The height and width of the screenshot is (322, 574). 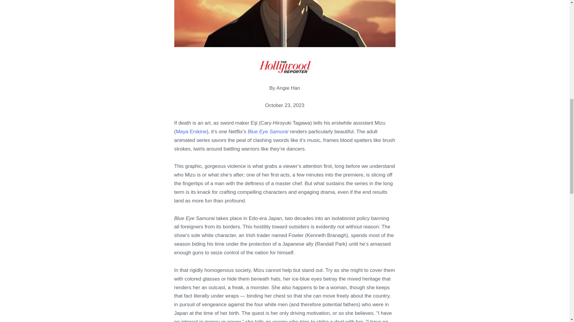 What do you see at coordinates (268, 132) in the screenshot?
I see `Blue Eye Samurai` at bounding box center [268, 132].